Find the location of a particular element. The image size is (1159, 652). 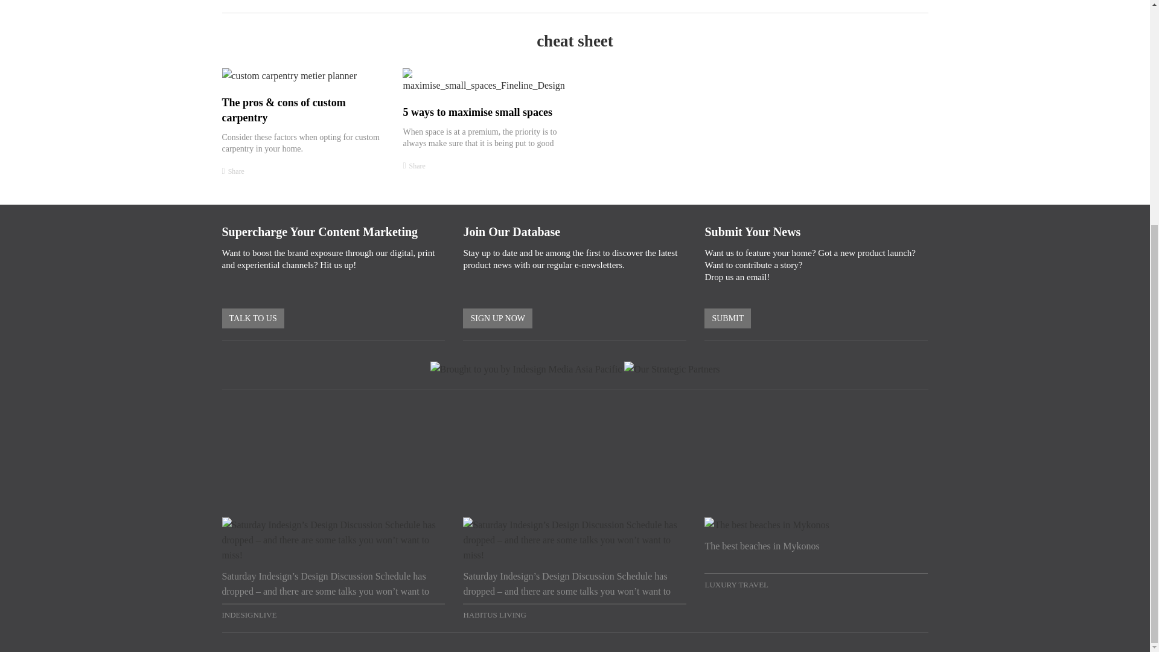

SUBMIT is located at coordinates (728, 318).